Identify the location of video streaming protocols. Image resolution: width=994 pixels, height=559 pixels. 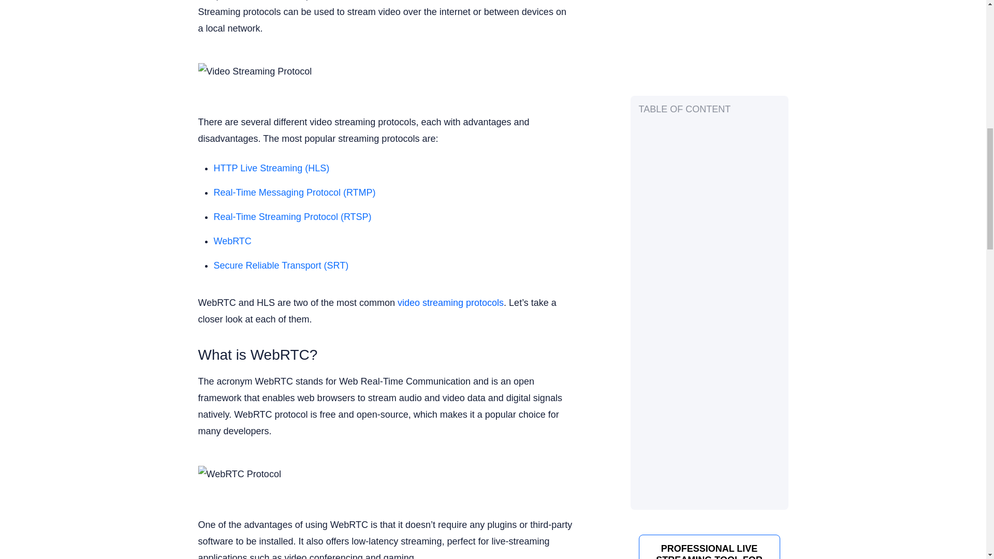
(450, 302).